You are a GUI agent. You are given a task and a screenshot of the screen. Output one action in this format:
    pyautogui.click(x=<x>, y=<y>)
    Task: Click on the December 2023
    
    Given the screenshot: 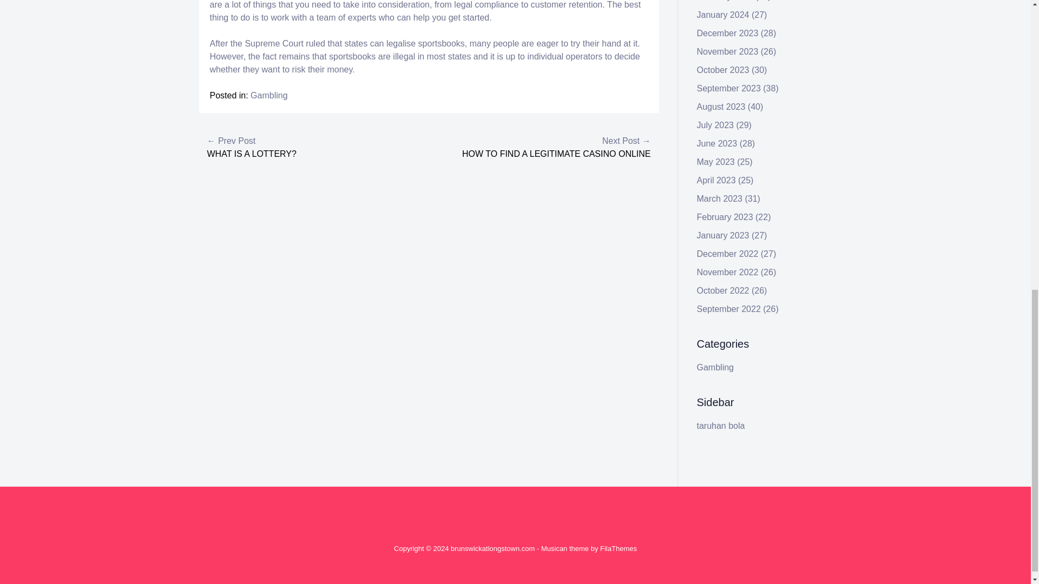 What is the action you would take?
    pyautogui.click(x=727, y=33)
    